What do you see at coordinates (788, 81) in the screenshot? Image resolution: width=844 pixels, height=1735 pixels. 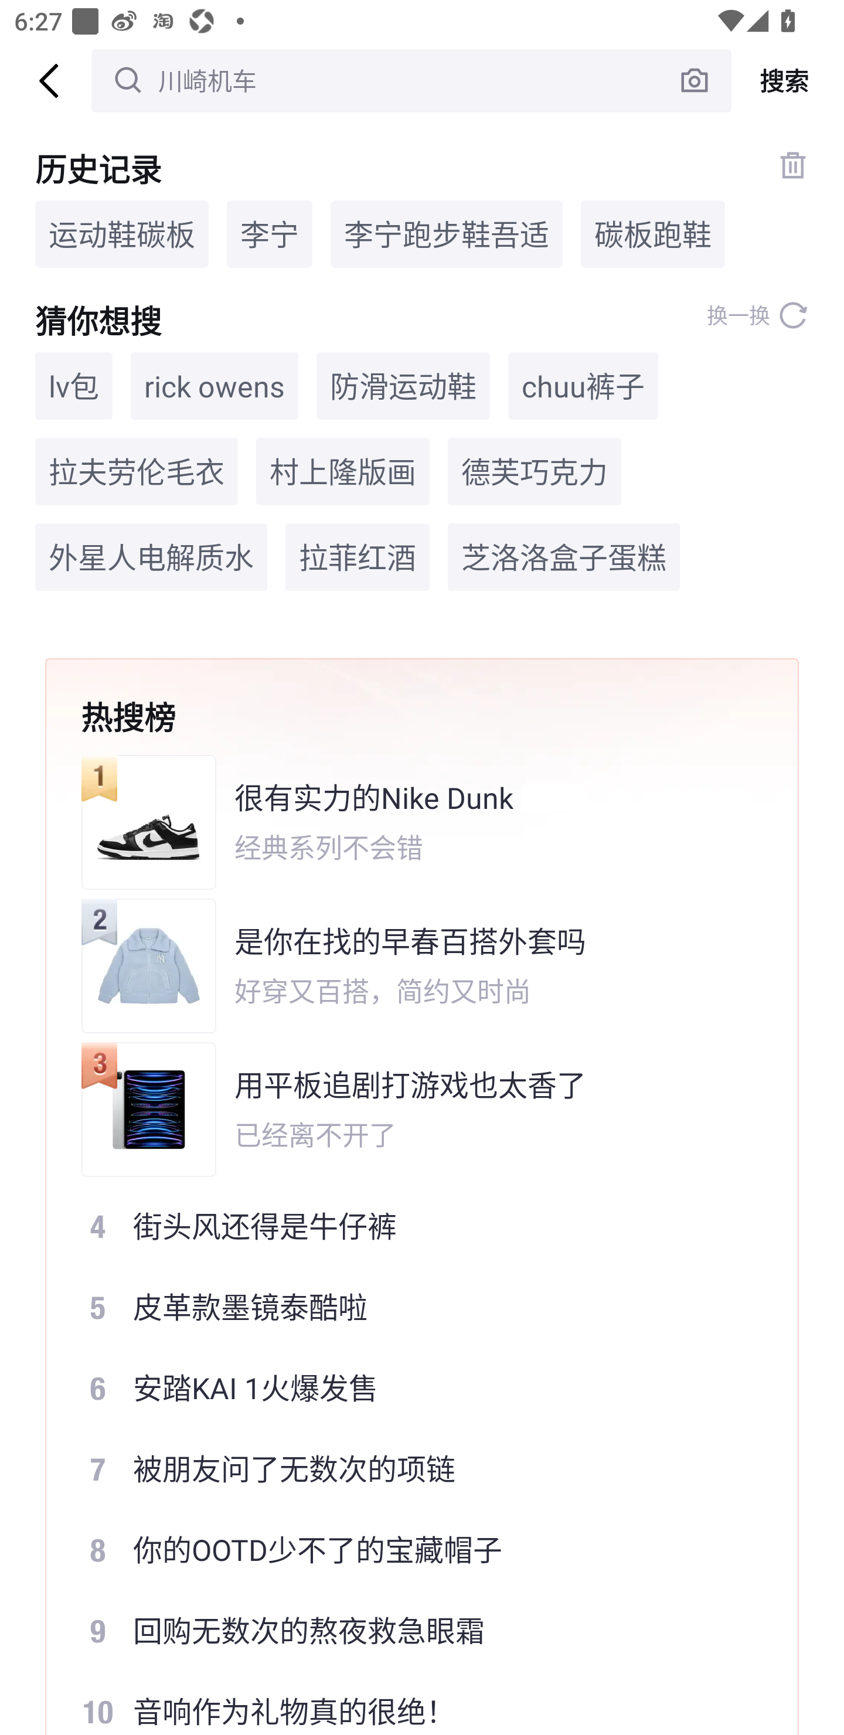 I see `搜索` at bounding box center [788, 81].